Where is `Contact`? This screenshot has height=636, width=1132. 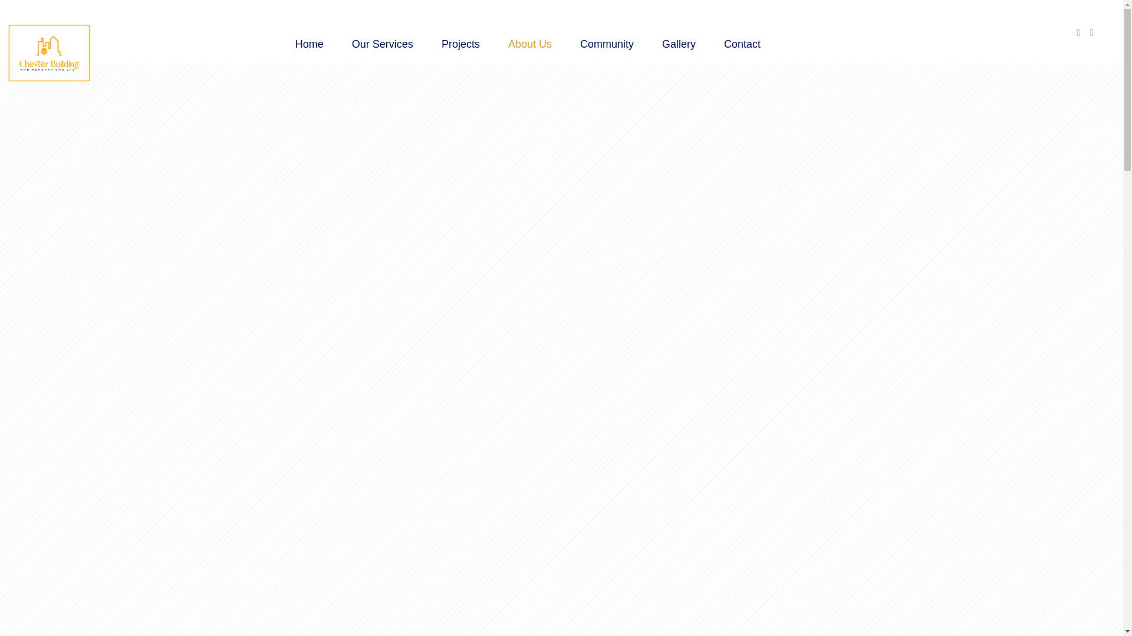 Contact is located at coordinates (742, 44).